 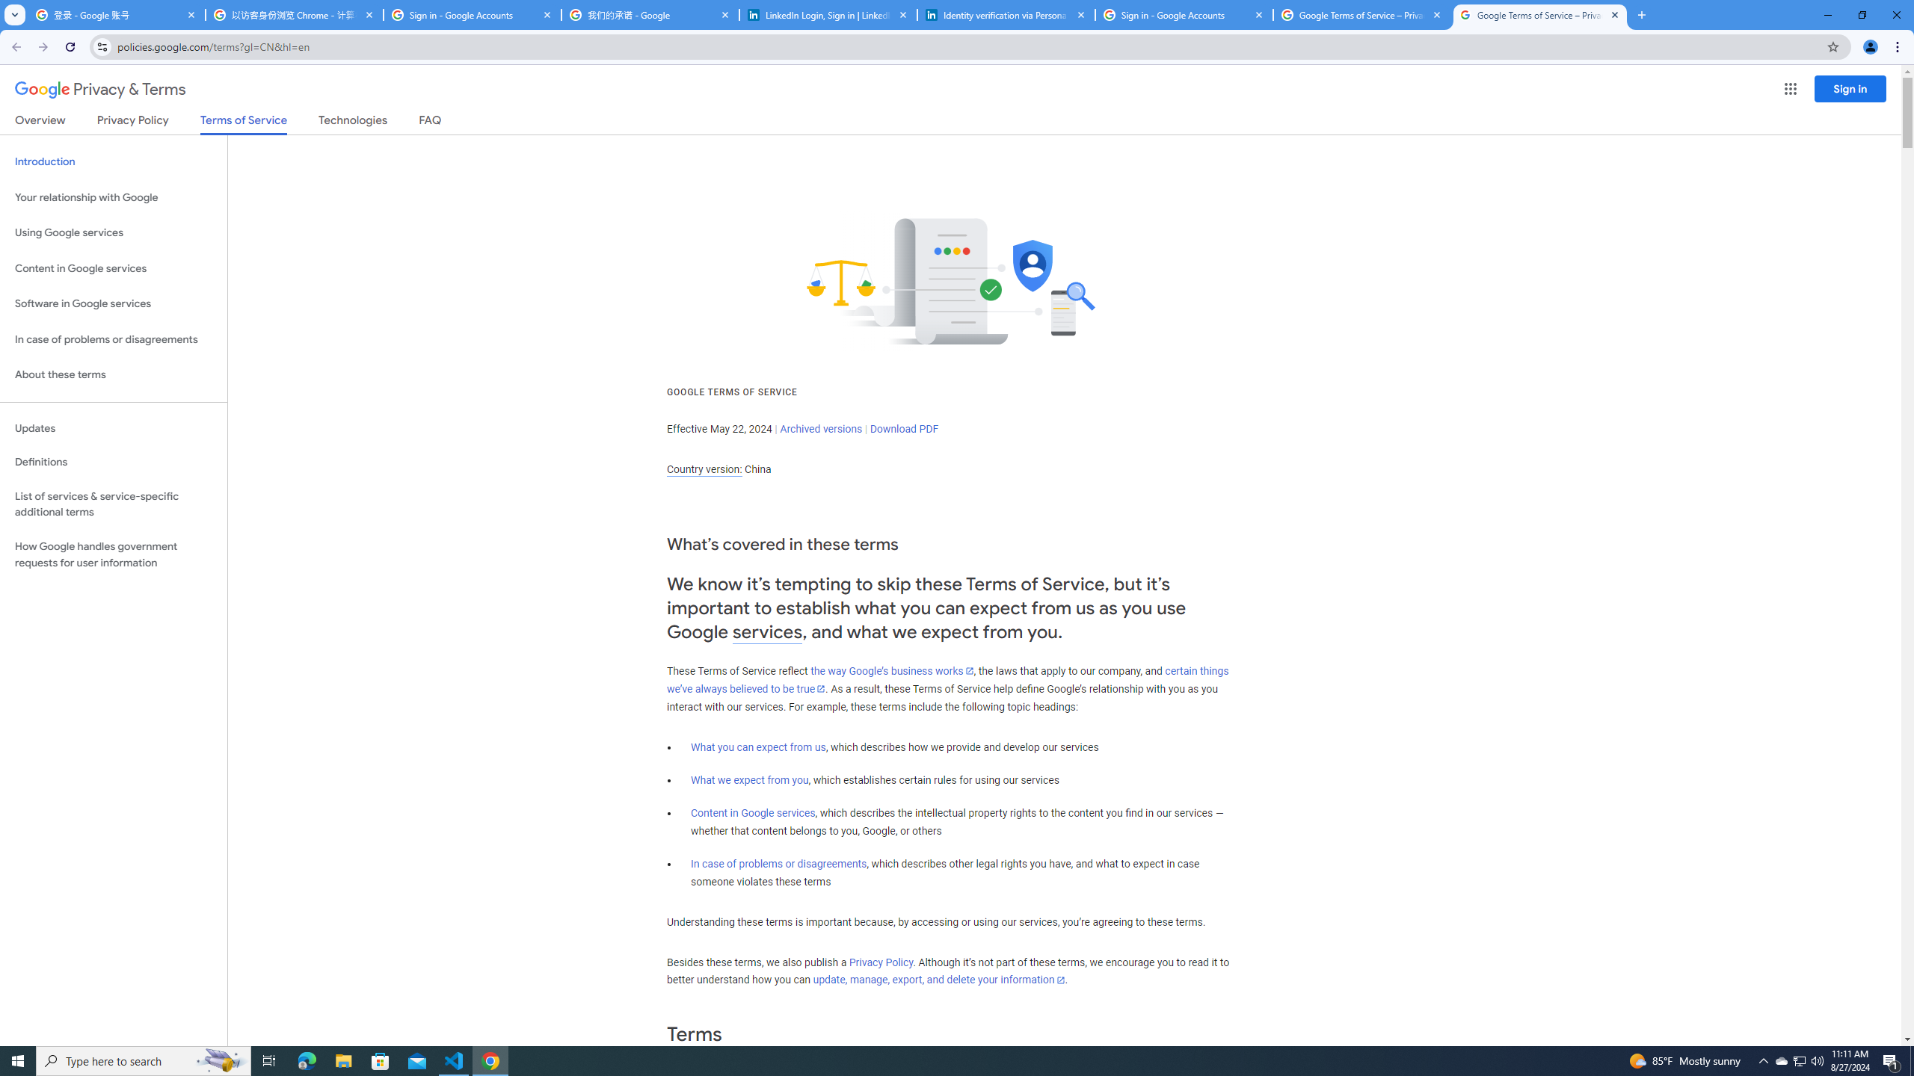 What do you see at coordinates (939, 980) in the screenshot?
I see `update, manage, export, and delete your information` at bounding box center [939, 980].